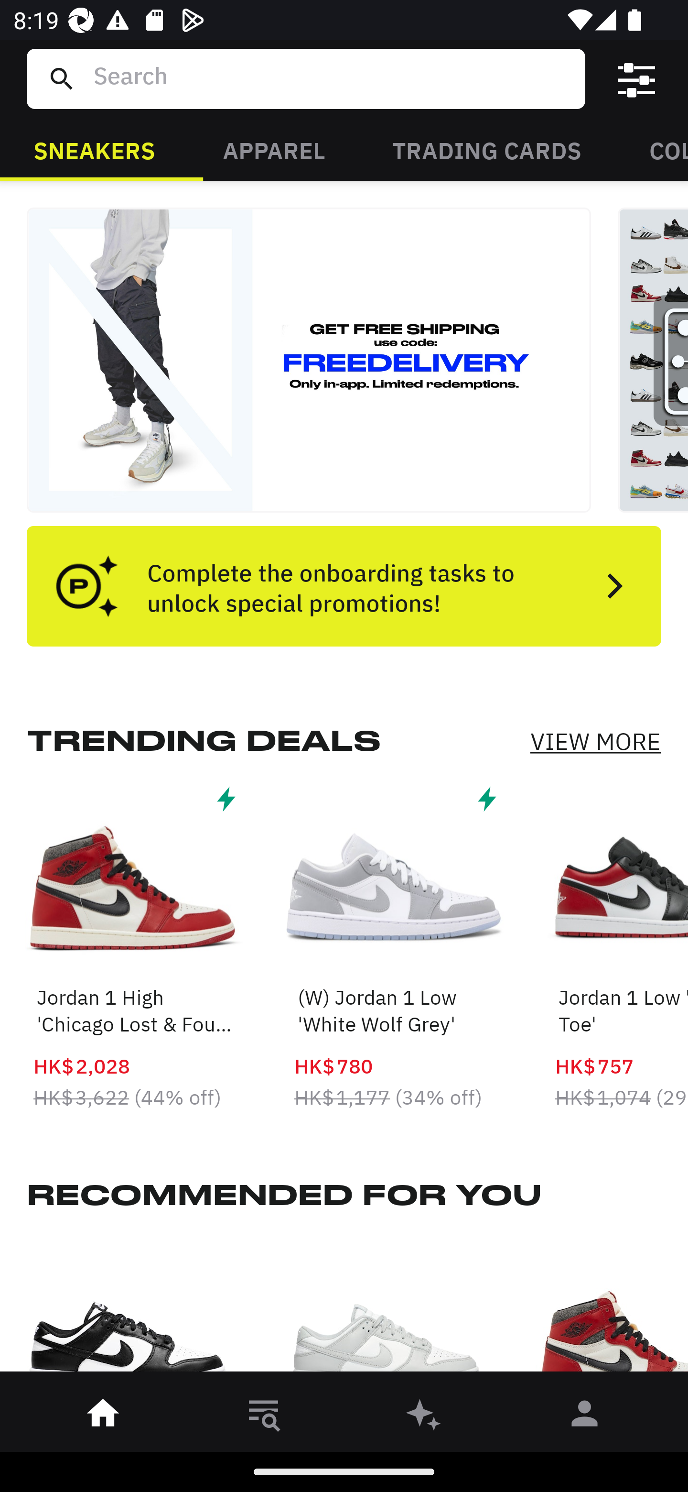 The height and width of the screenshot is (1492, 688). I want to click on SNEAKERS, so click(94, 149).